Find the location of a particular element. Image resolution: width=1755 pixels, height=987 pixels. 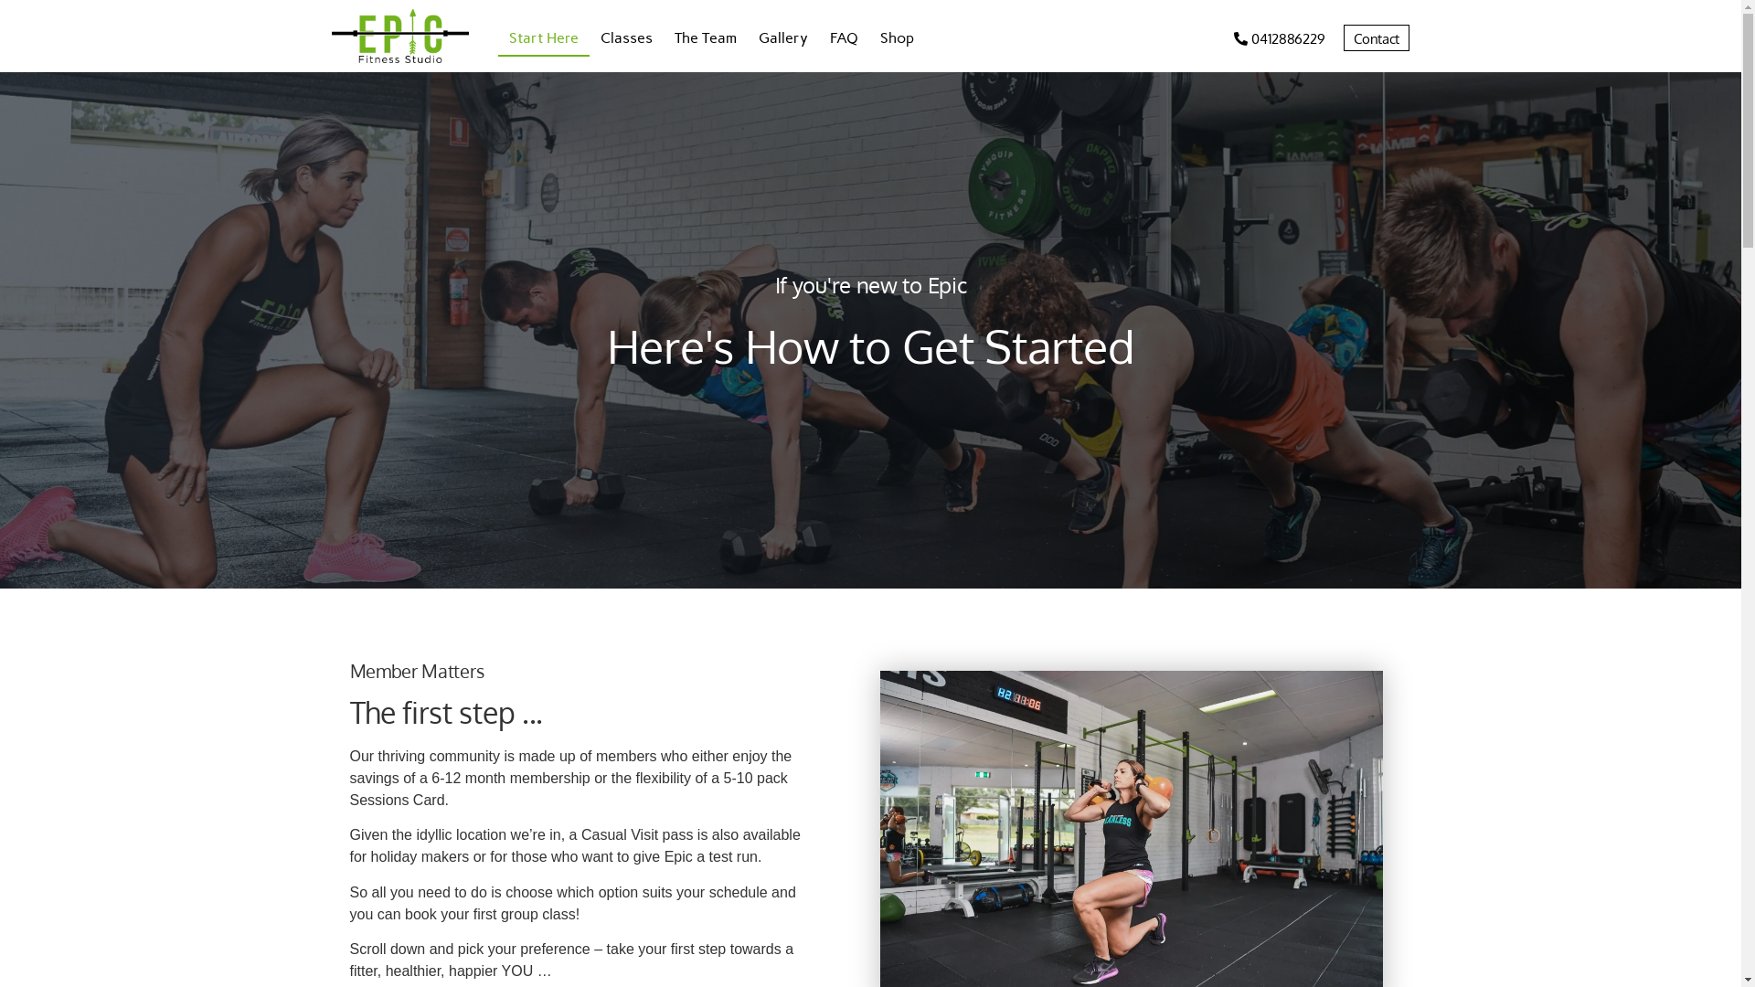

The Team is located at coordinates (706, 38).